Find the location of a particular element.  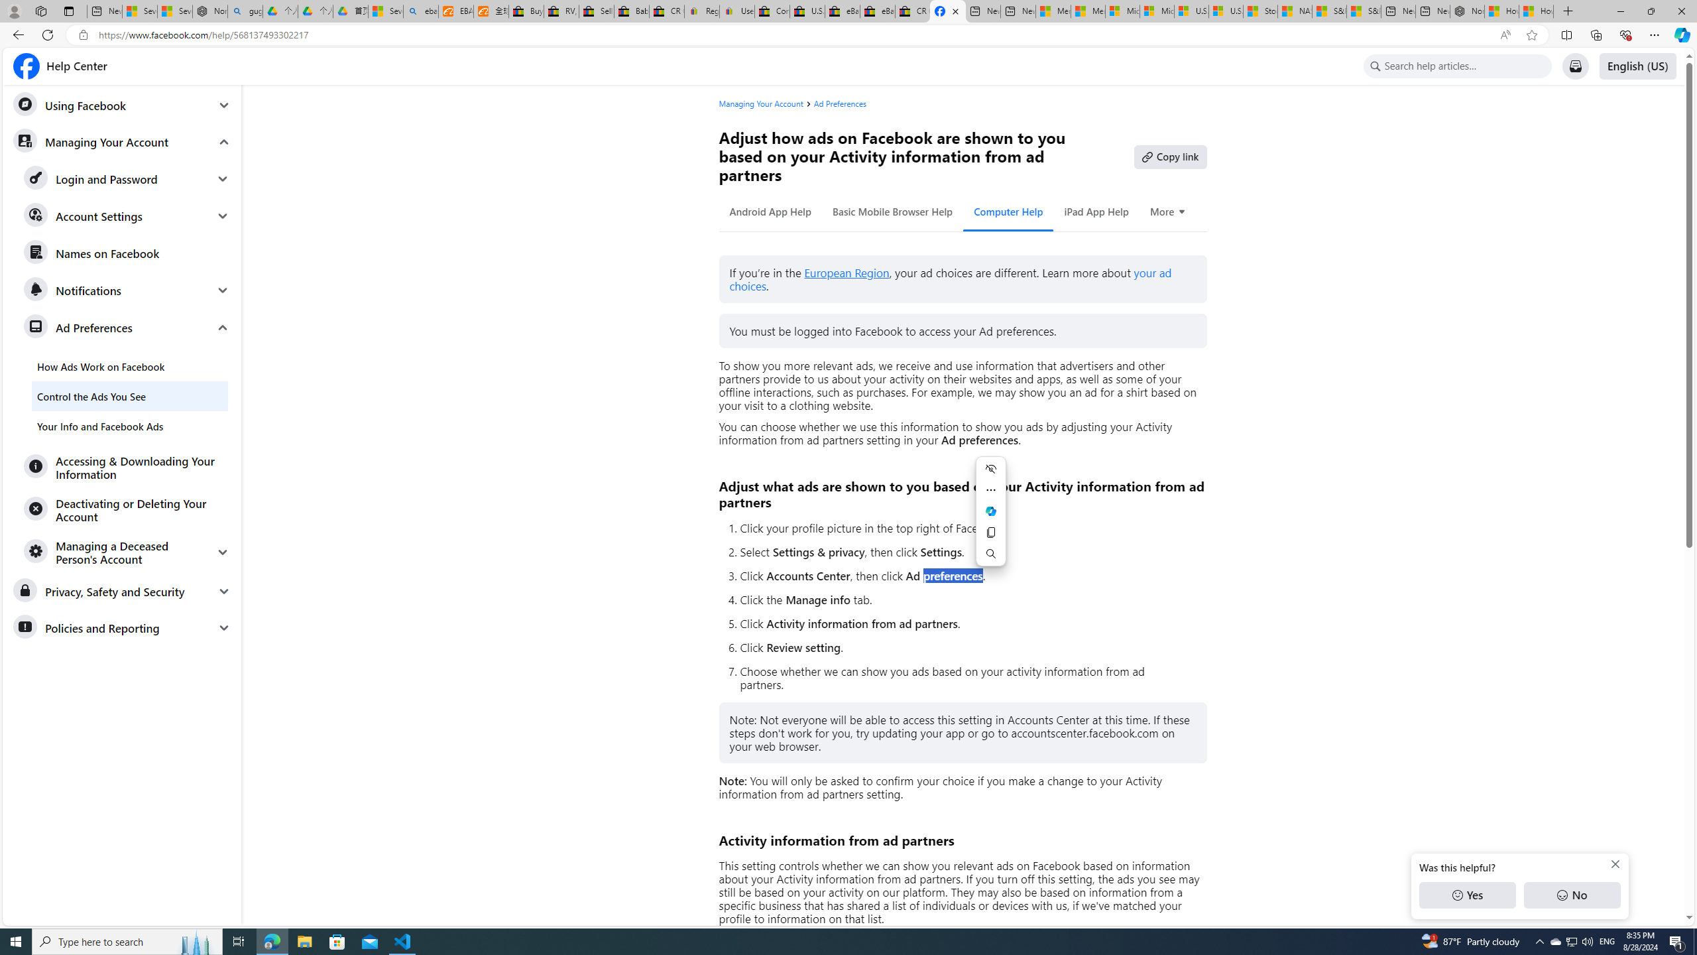

More actions is located at coordinates (991, 489).